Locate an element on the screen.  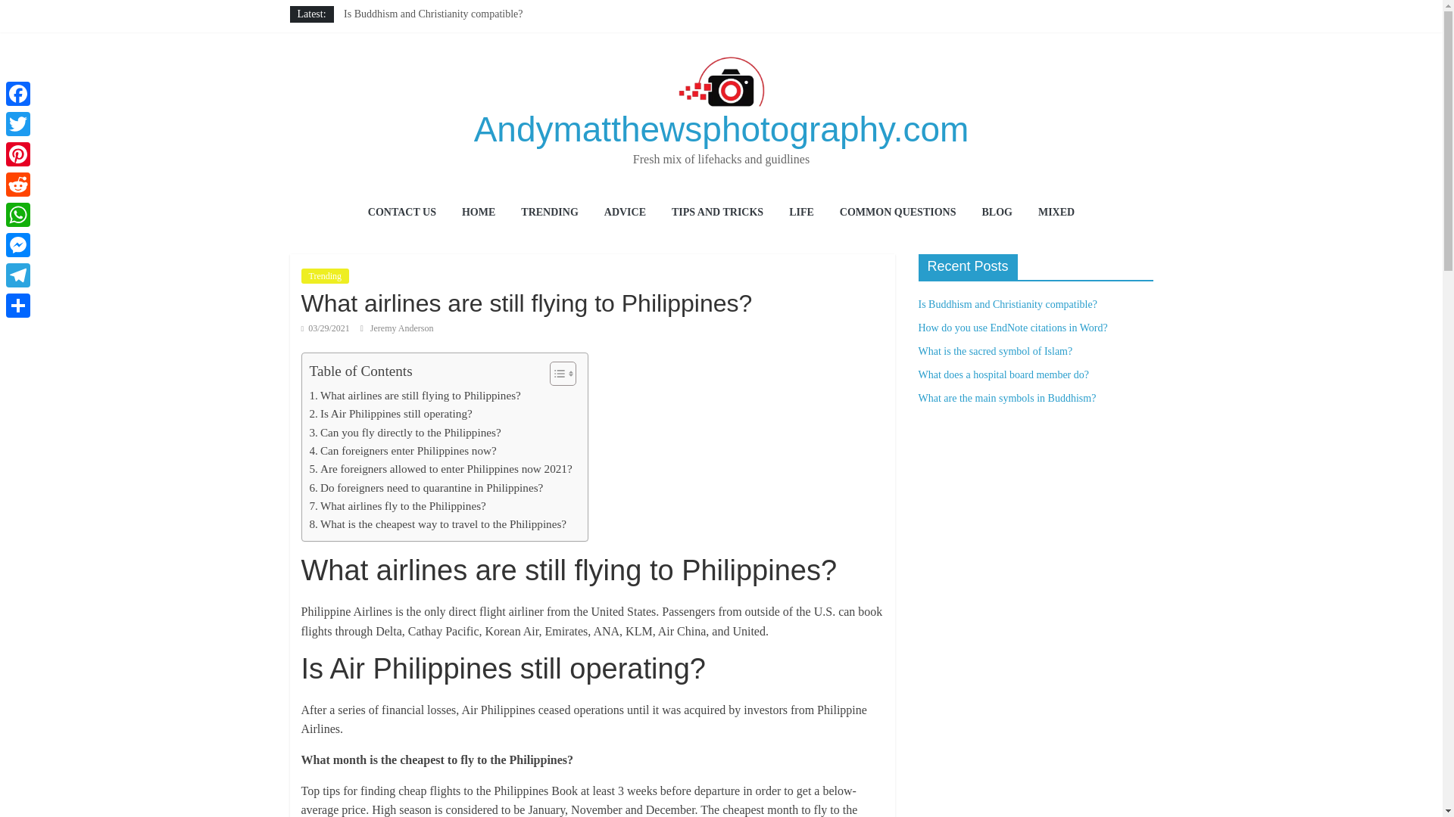
Trending is located at coordinates (326, 275).